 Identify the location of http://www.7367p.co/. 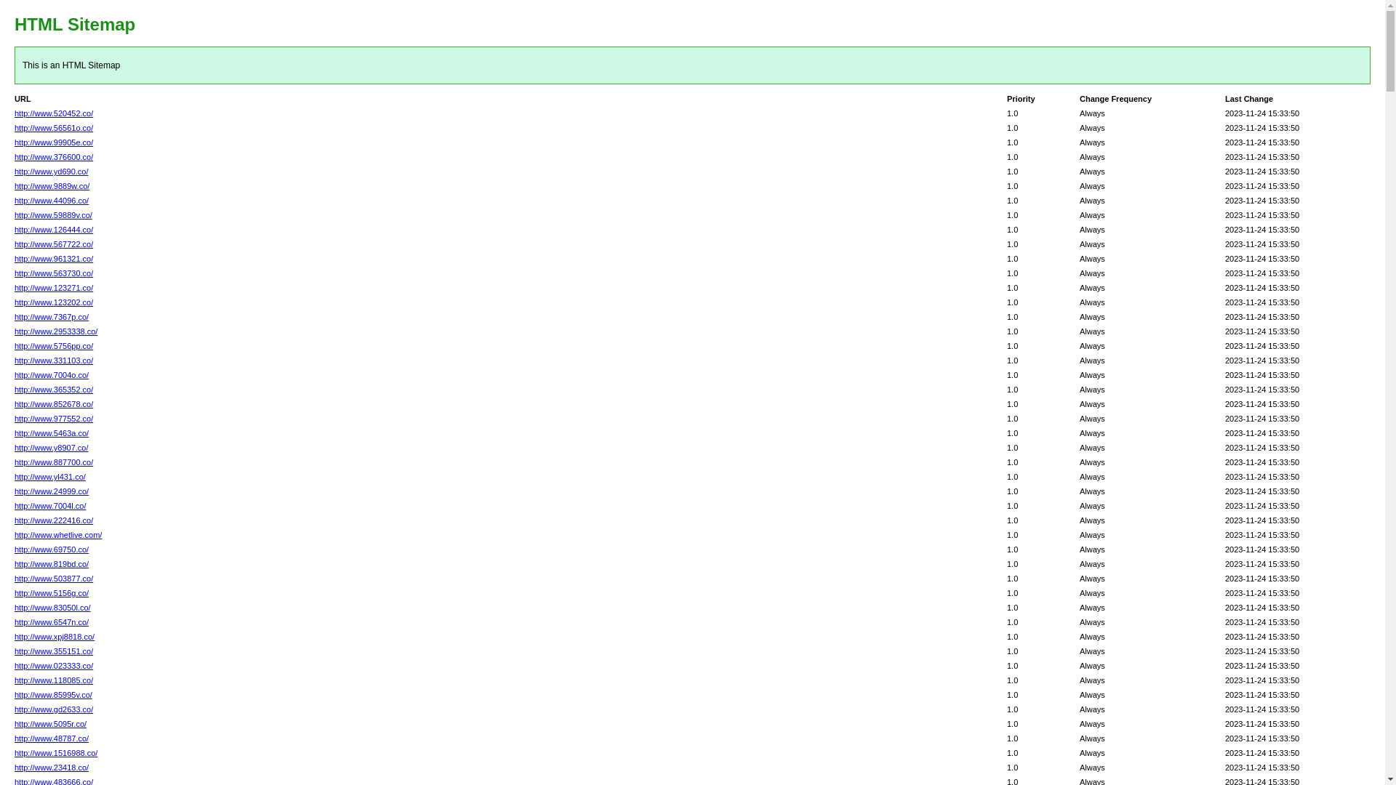
(52, 317).